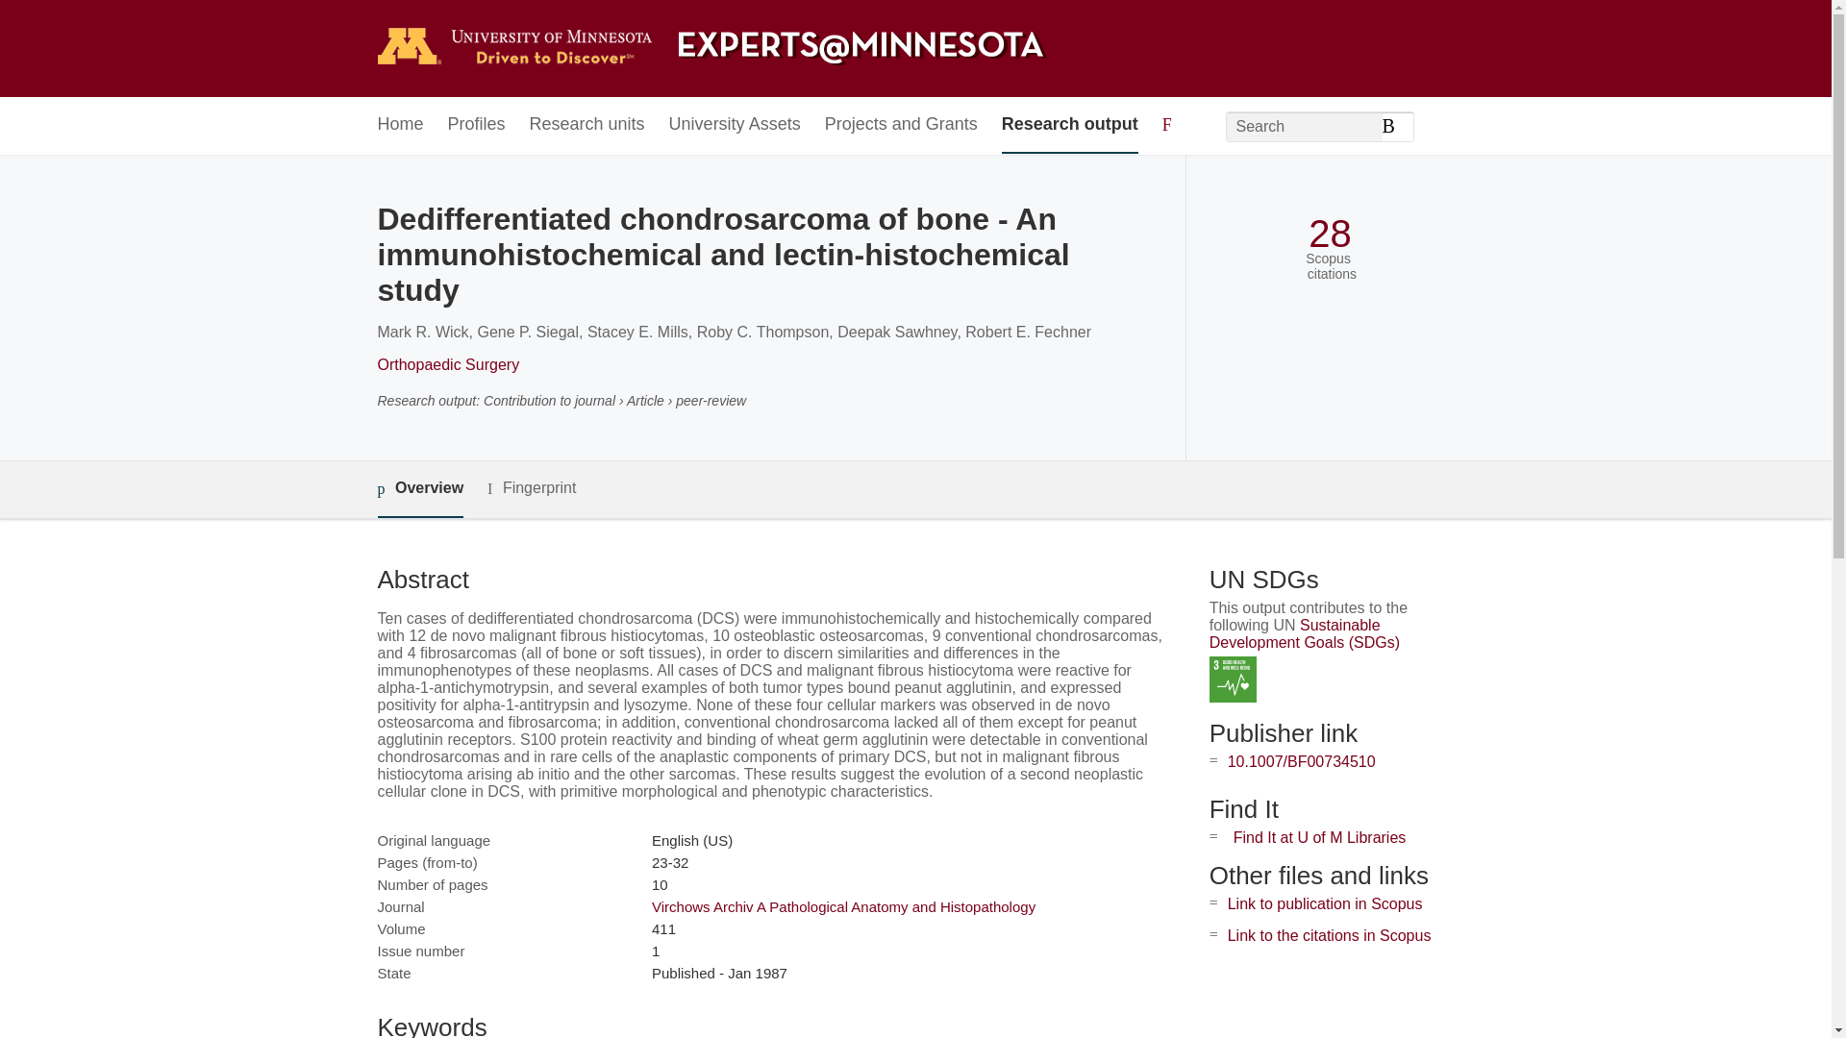  Describe the element at coordinates (1233, 680) in the screenshot. I see `SDG 3 - Good Health and Well-being` at that location.